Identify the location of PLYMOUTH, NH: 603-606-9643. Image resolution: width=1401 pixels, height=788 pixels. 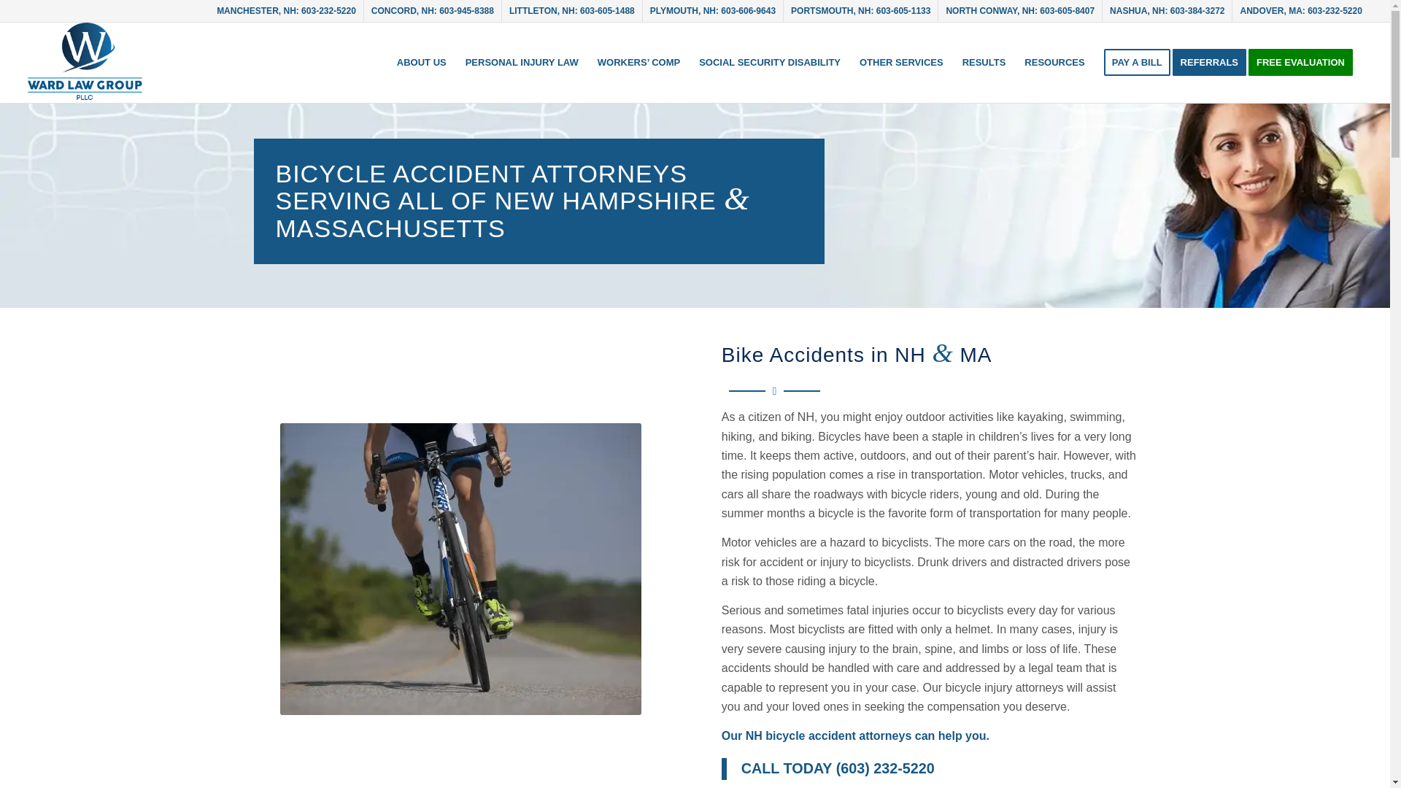
(712, 10).